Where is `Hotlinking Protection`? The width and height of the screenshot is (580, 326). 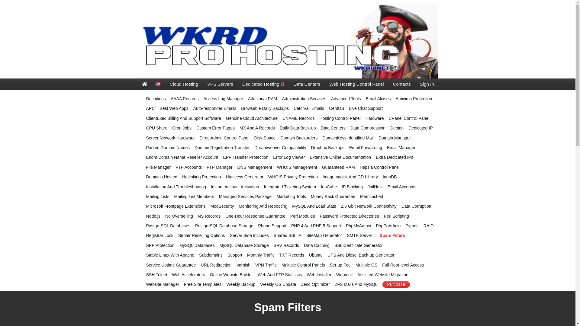 Hotlinking Protection is located at coordinates (201, 177).